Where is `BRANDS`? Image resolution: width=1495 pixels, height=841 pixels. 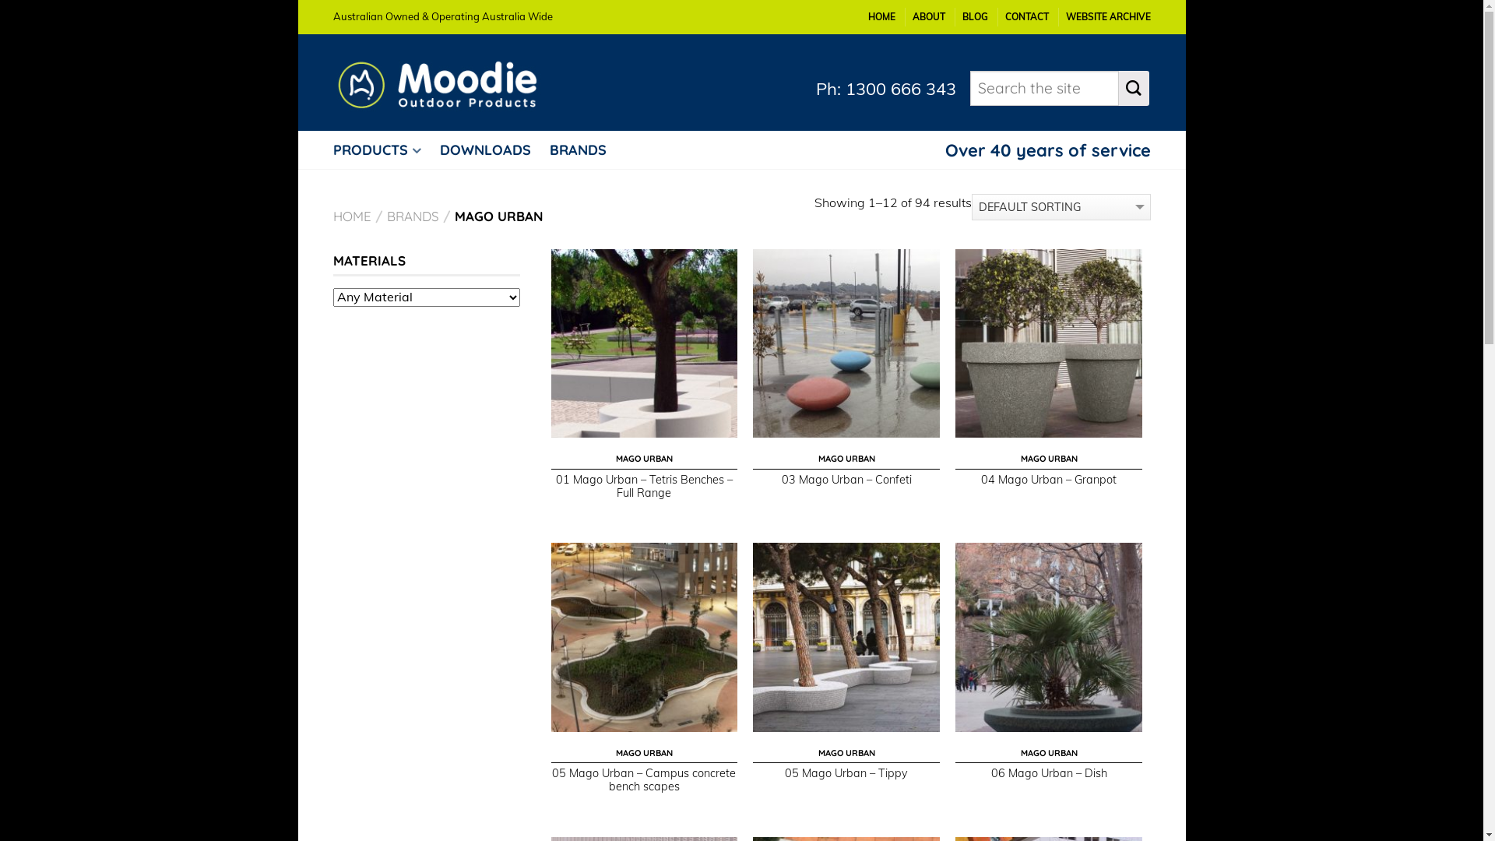
BRANDS is located at coordinates (586, 150).